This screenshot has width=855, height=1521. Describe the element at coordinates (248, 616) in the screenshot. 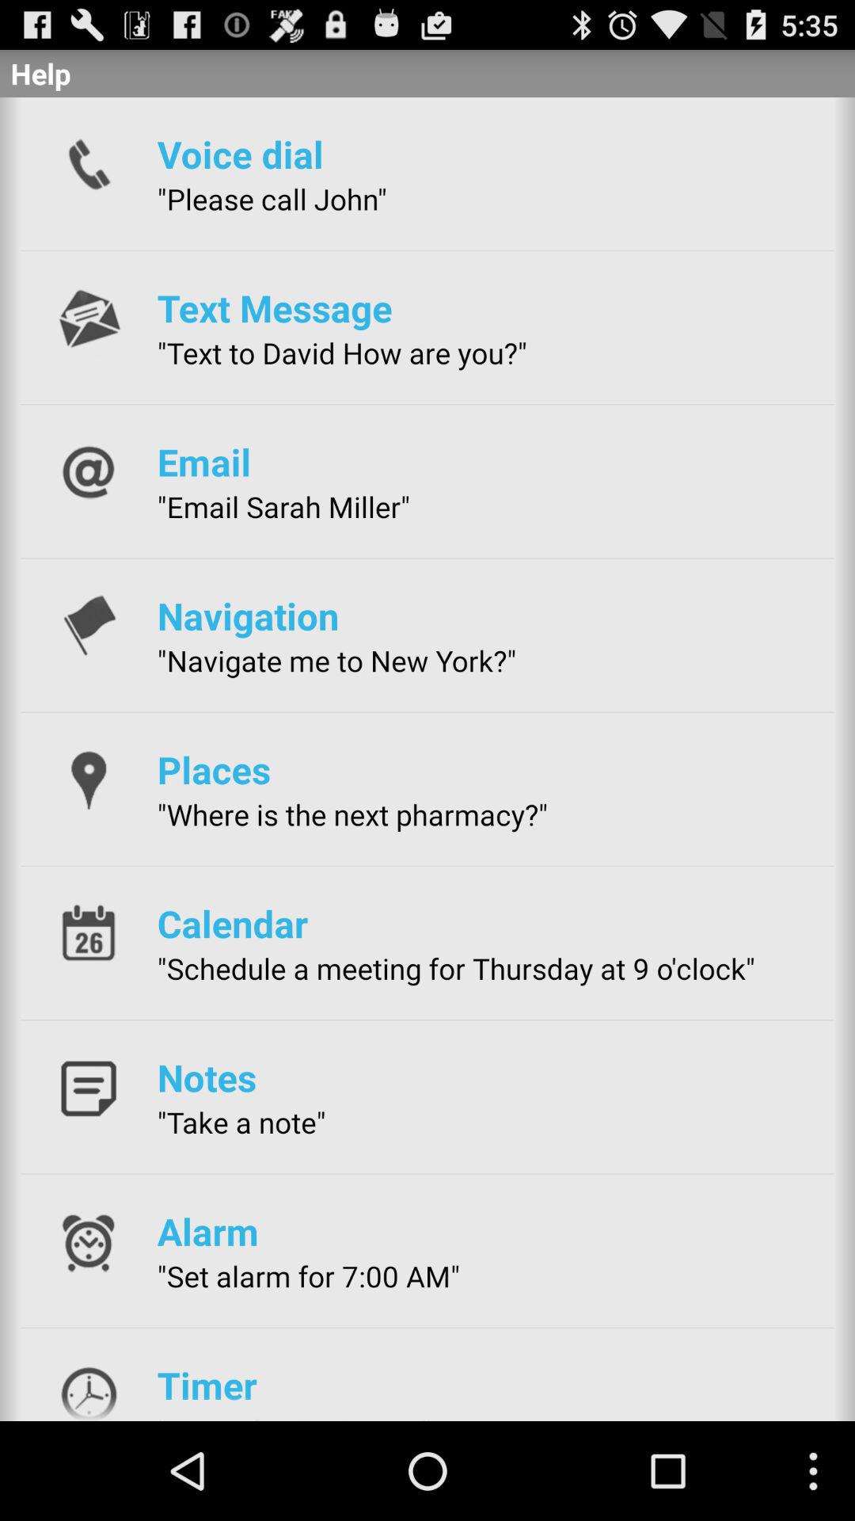

I see `turn off navigation` at that location.